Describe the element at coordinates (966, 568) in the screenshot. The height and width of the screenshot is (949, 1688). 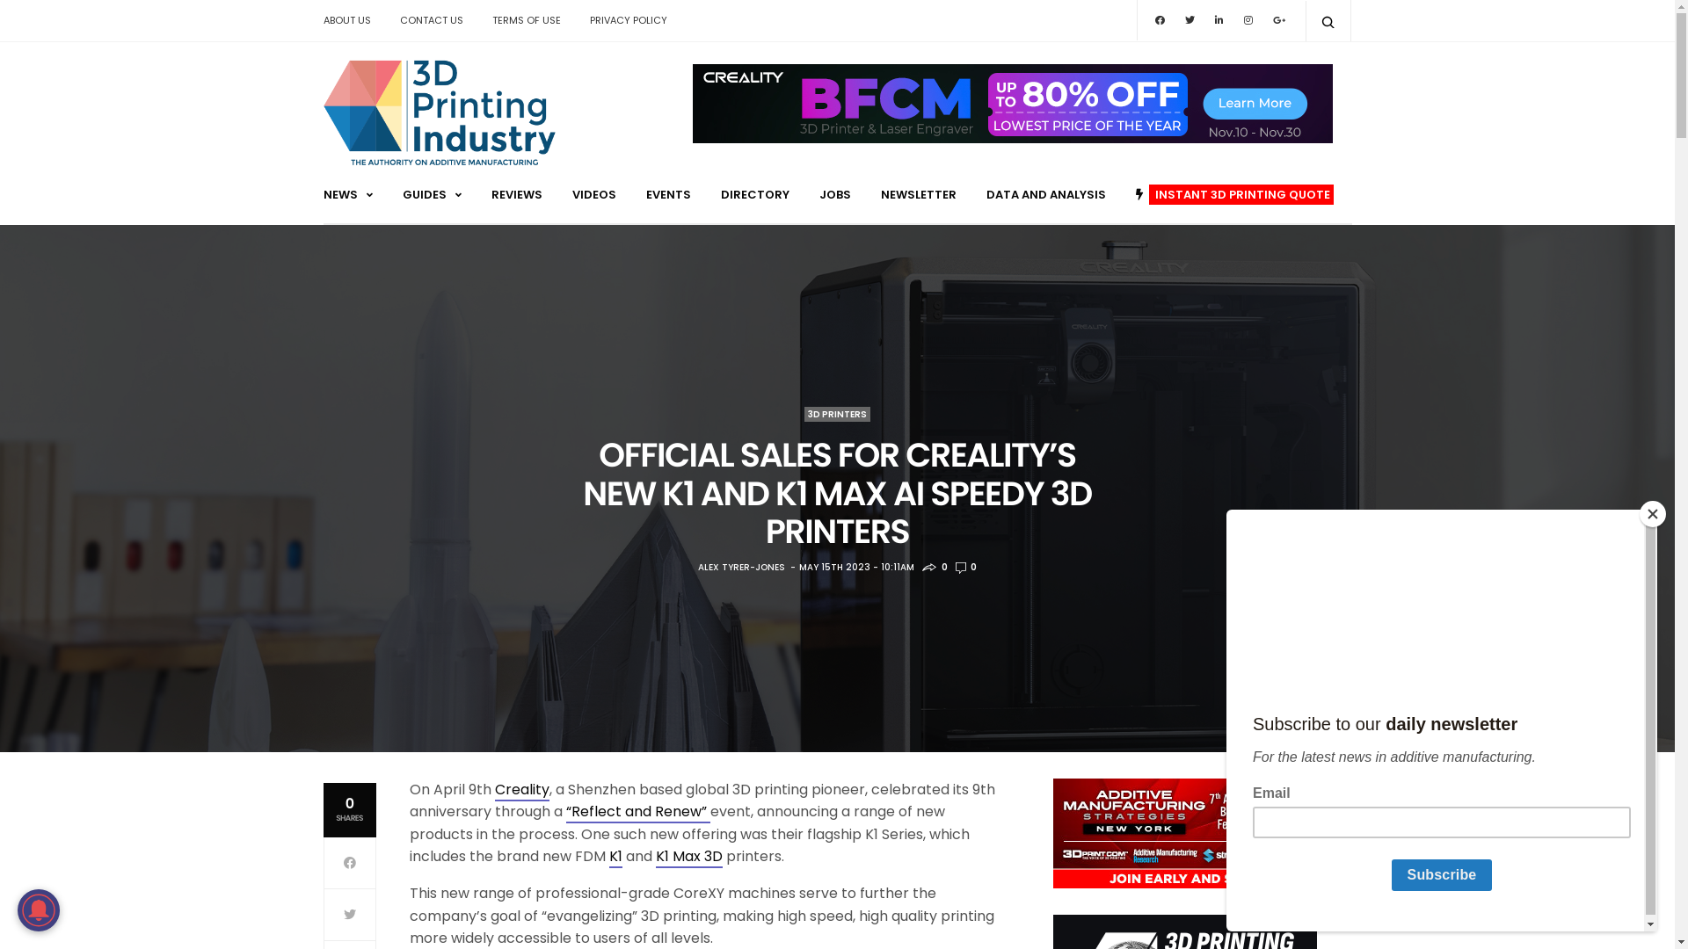
I see `0` at that location.